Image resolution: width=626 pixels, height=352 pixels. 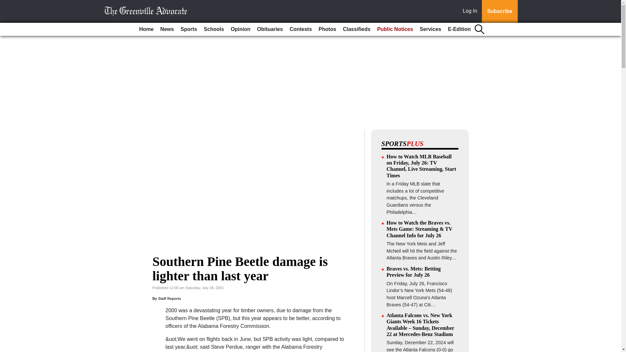 I want to click on Sports, so click(x=188, y=29).